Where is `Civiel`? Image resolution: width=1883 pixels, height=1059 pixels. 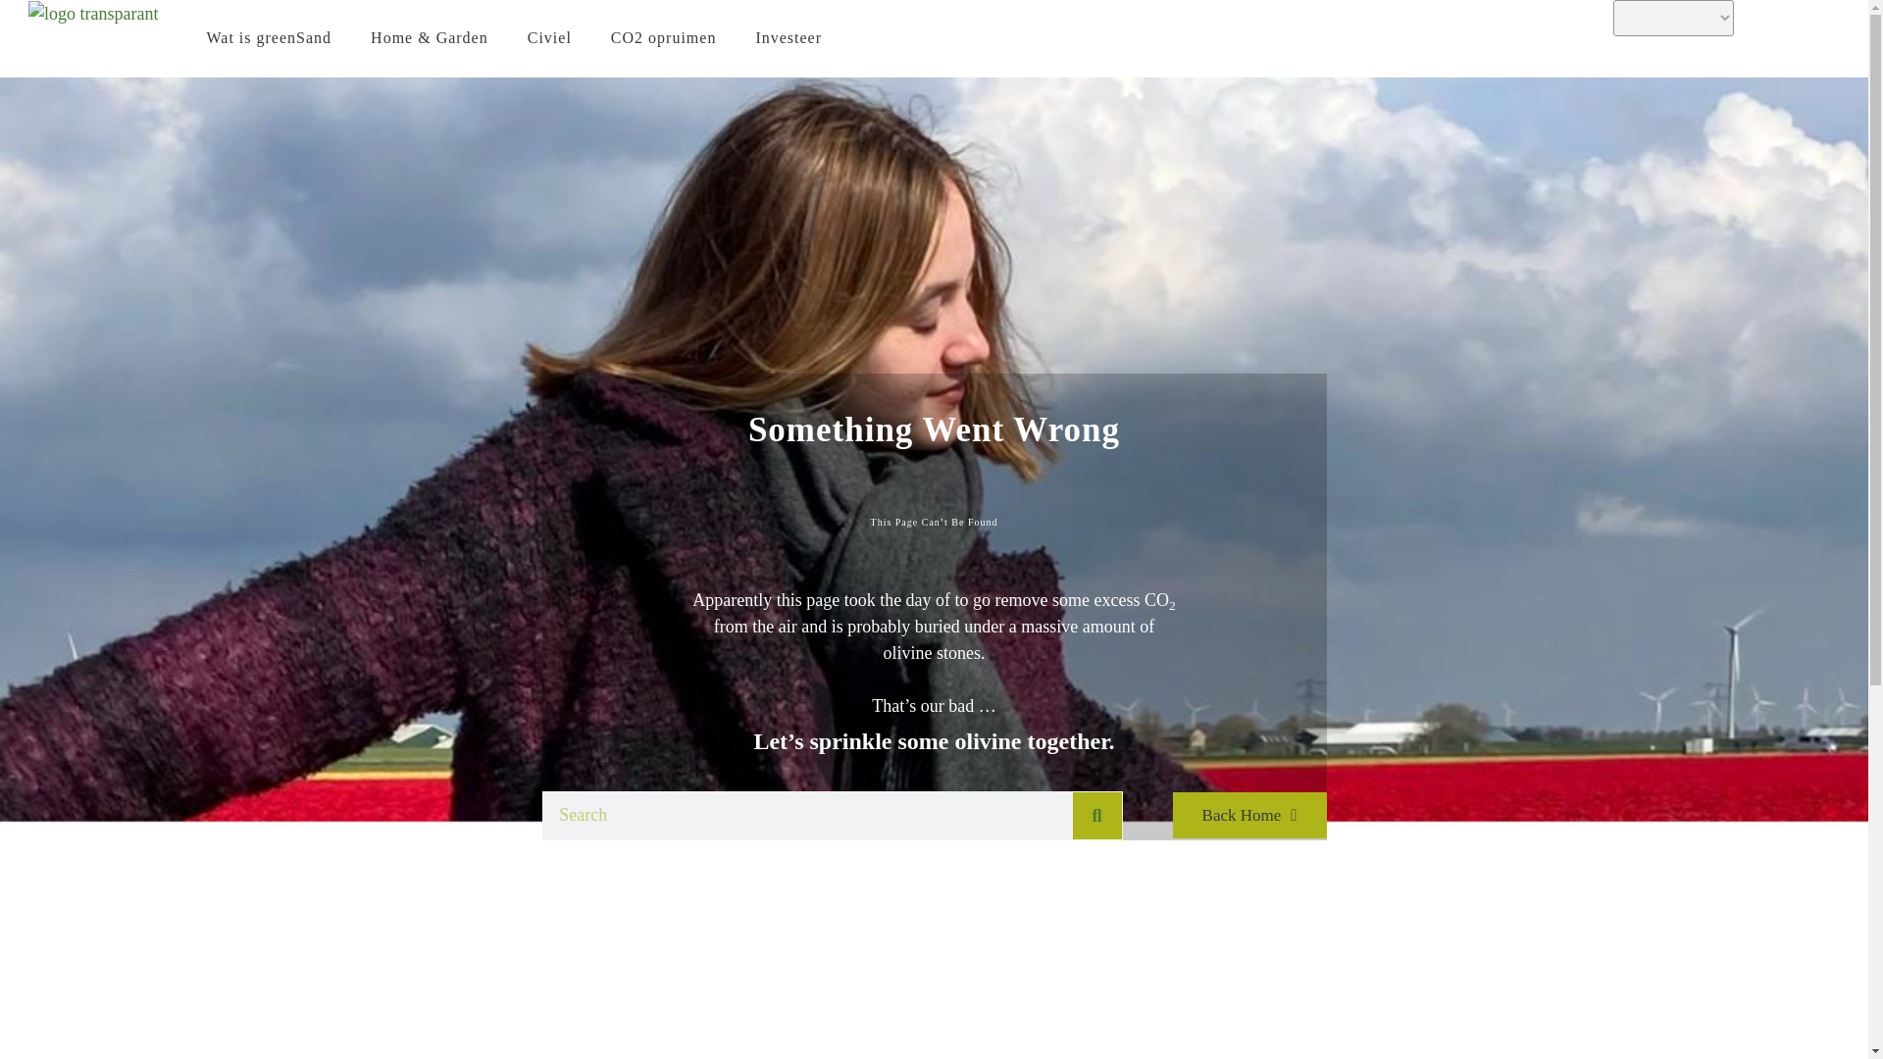
Civiel is located at coordinates (549, 38).